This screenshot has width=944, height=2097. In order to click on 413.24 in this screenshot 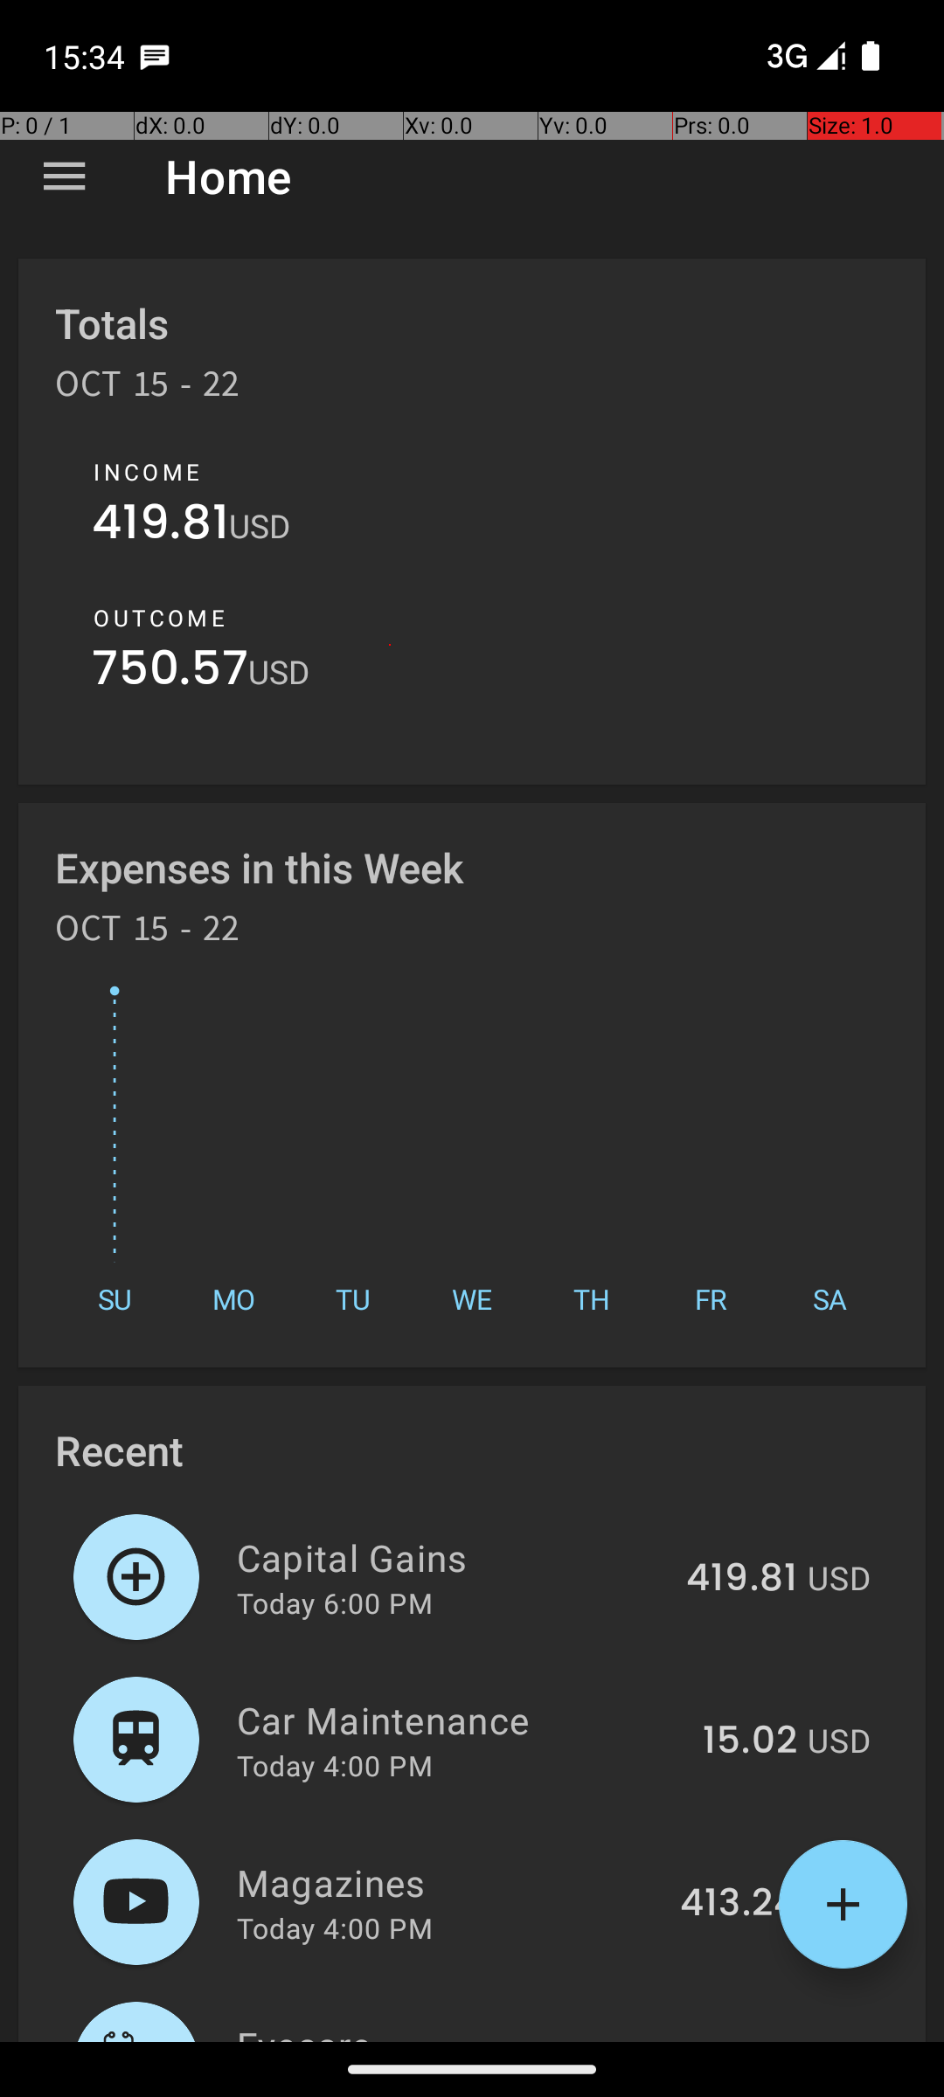, I will do `click(739, 1904)`.